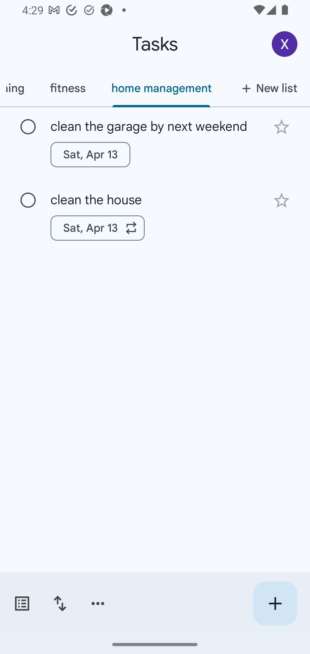  Describe the element at coordinates (267, 88) in the screenshot. I see `New list` at that location.